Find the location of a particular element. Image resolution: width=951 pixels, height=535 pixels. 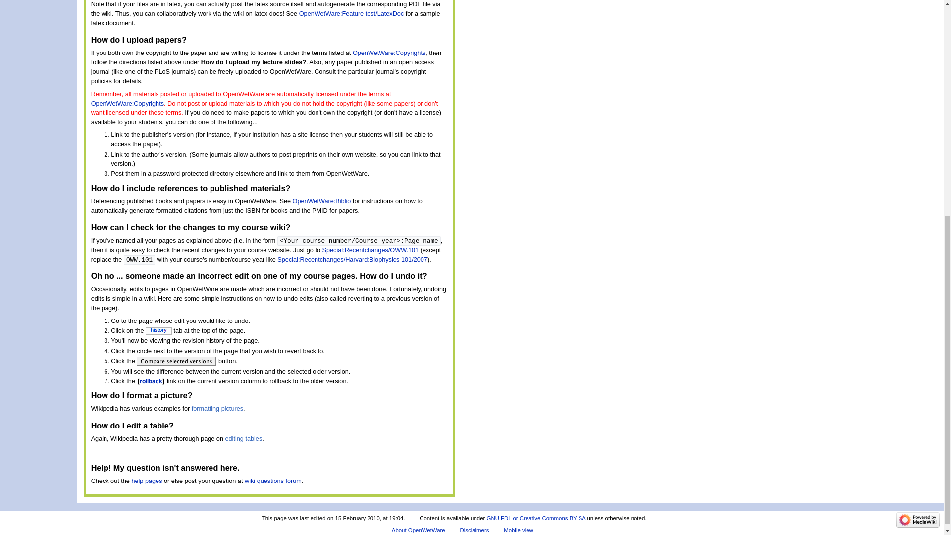

Help is located at coordinates (146, 481).